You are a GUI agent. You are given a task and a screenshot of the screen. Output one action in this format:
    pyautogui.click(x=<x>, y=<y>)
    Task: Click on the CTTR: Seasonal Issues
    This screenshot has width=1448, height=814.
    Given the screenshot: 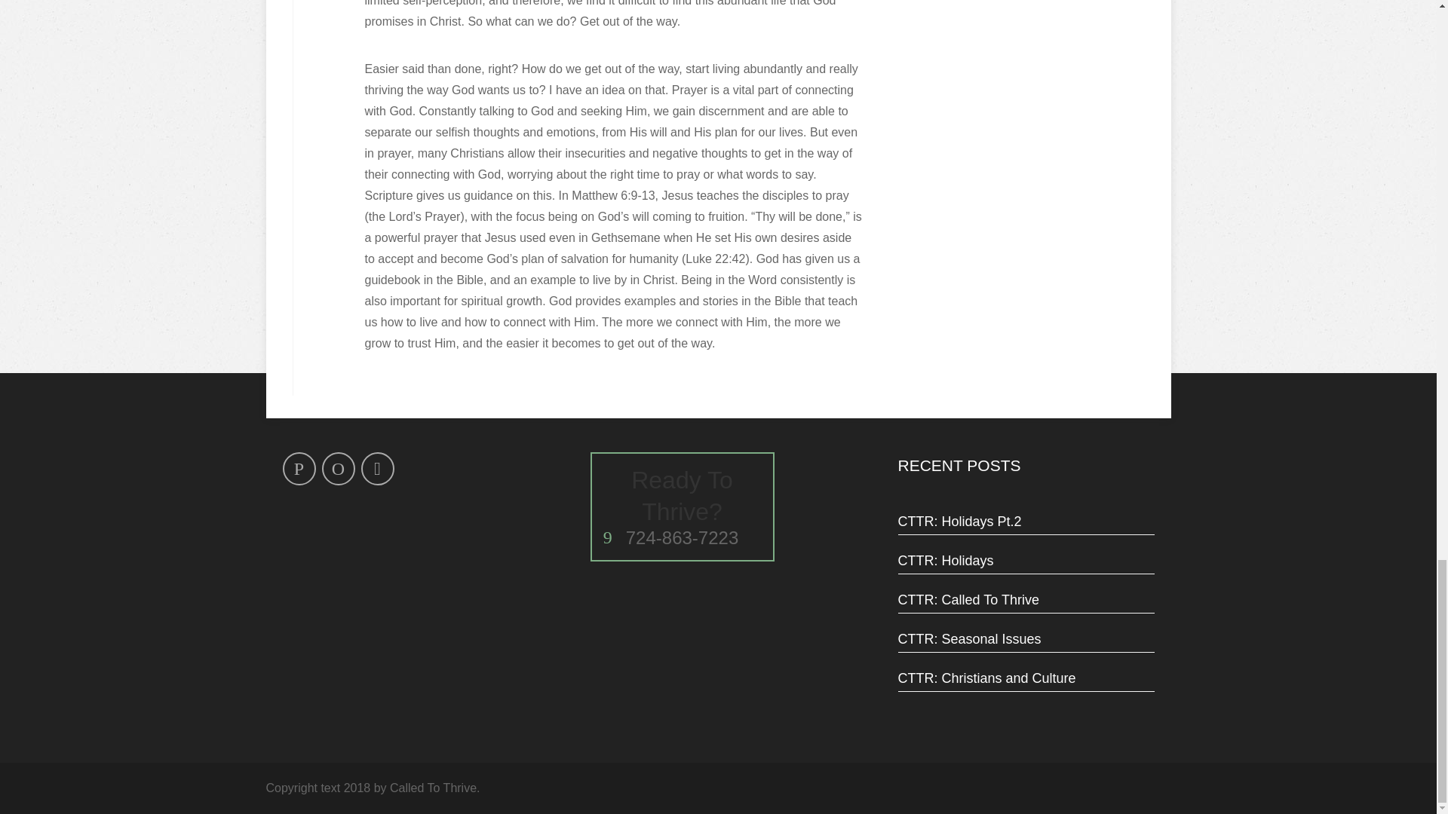 What is the action you would take?
    pyautogui.click(x=1026, y=639)
    